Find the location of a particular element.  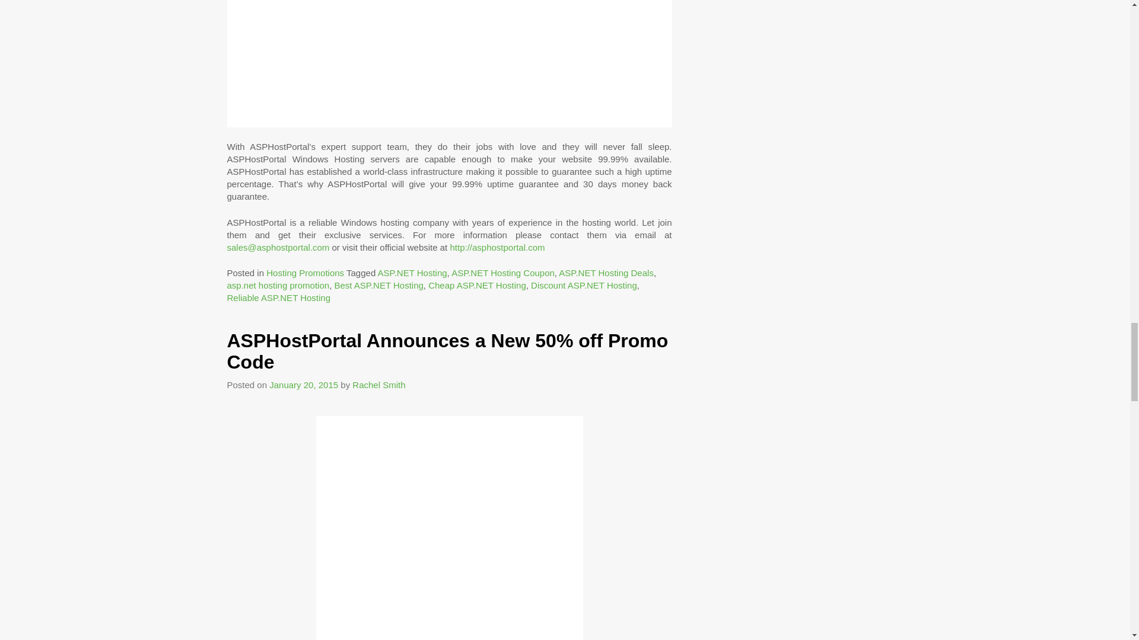

Cheap ASP.NET Hosting is located at coordinates (477, 286).